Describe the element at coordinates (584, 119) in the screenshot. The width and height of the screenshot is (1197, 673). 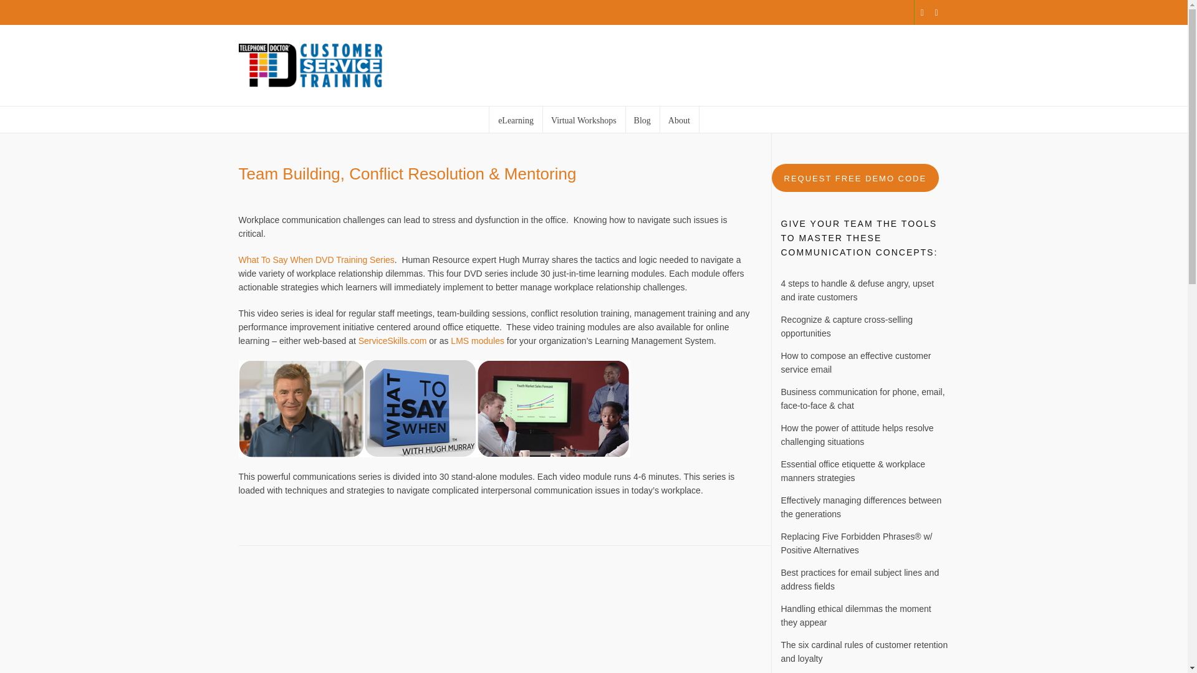
I see `Virtual Workshops` at that location.